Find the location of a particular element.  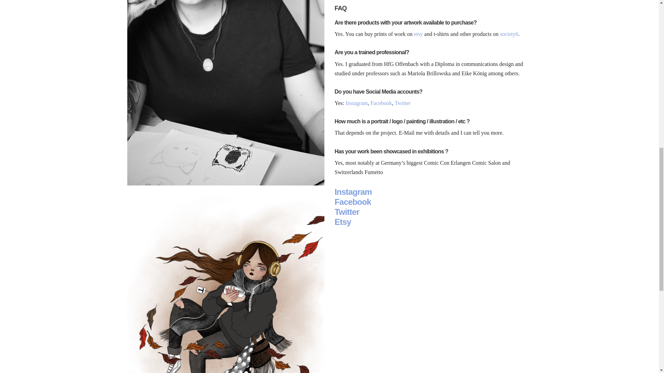

Twitter is located at coordinates (402, 103).